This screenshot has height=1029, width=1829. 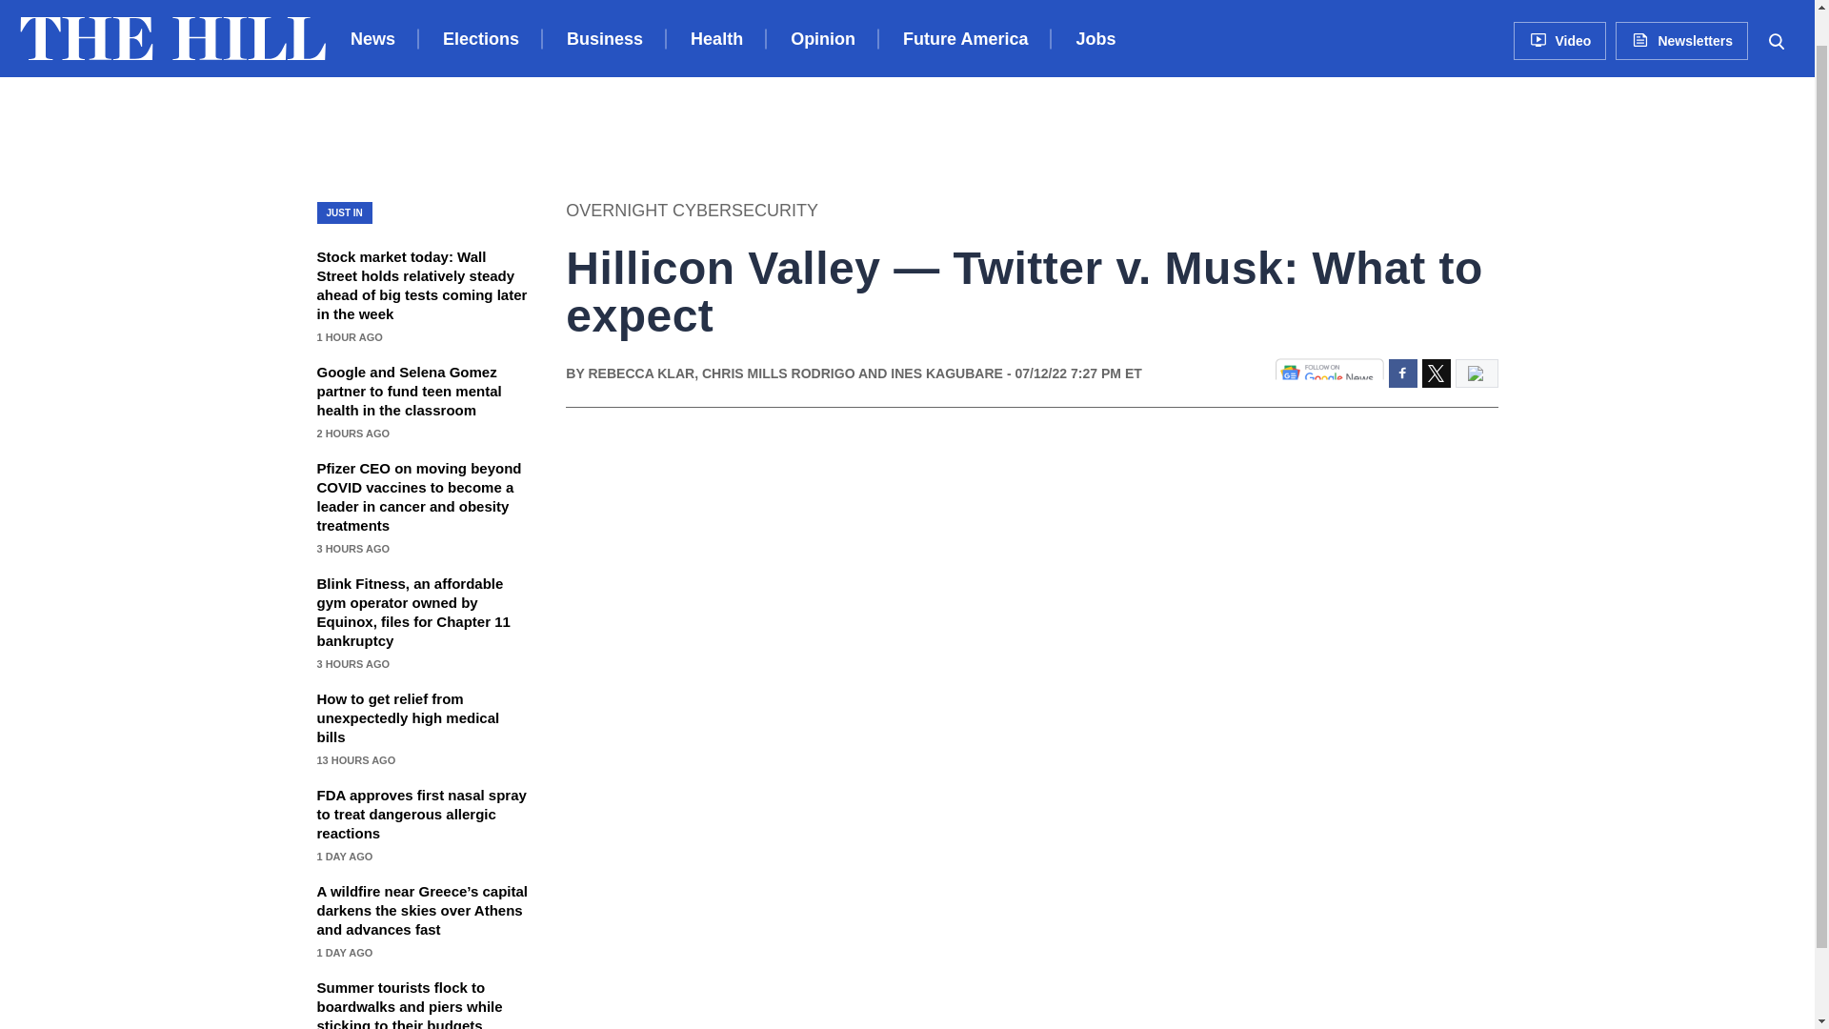 I want to click on Overnight Cybersecurity, so click(x=692, y=210).